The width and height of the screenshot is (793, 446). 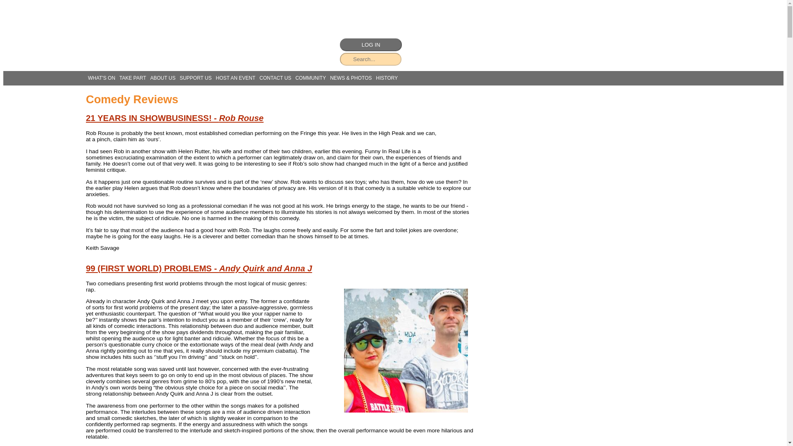 I want to click on HOST AN EVENT, so click(x=235, y=78).